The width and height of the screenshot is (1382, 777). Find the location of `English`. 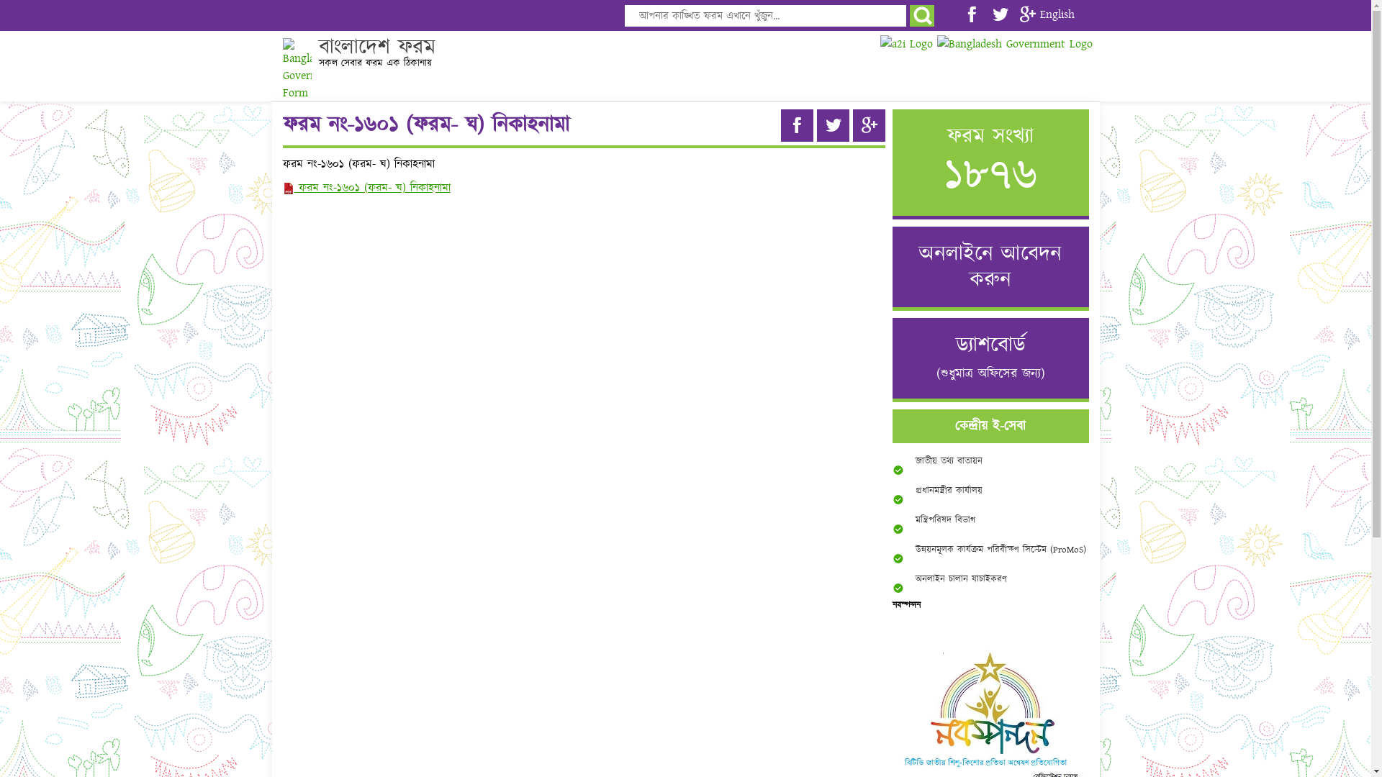

English is located at coordinates (1057, 14).